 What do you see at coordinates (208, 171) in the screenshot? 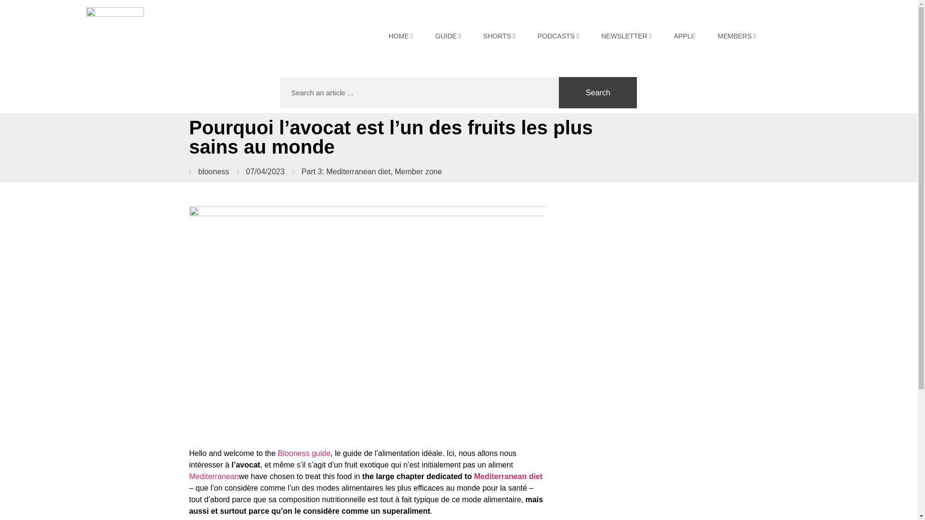
I see `blooness` at bounding box center [208, 171].